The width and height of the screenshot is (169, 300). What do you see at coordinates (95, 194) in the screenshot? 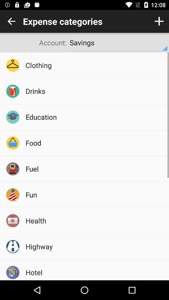
I see `launch the fun` at bounding box center [95, 194].